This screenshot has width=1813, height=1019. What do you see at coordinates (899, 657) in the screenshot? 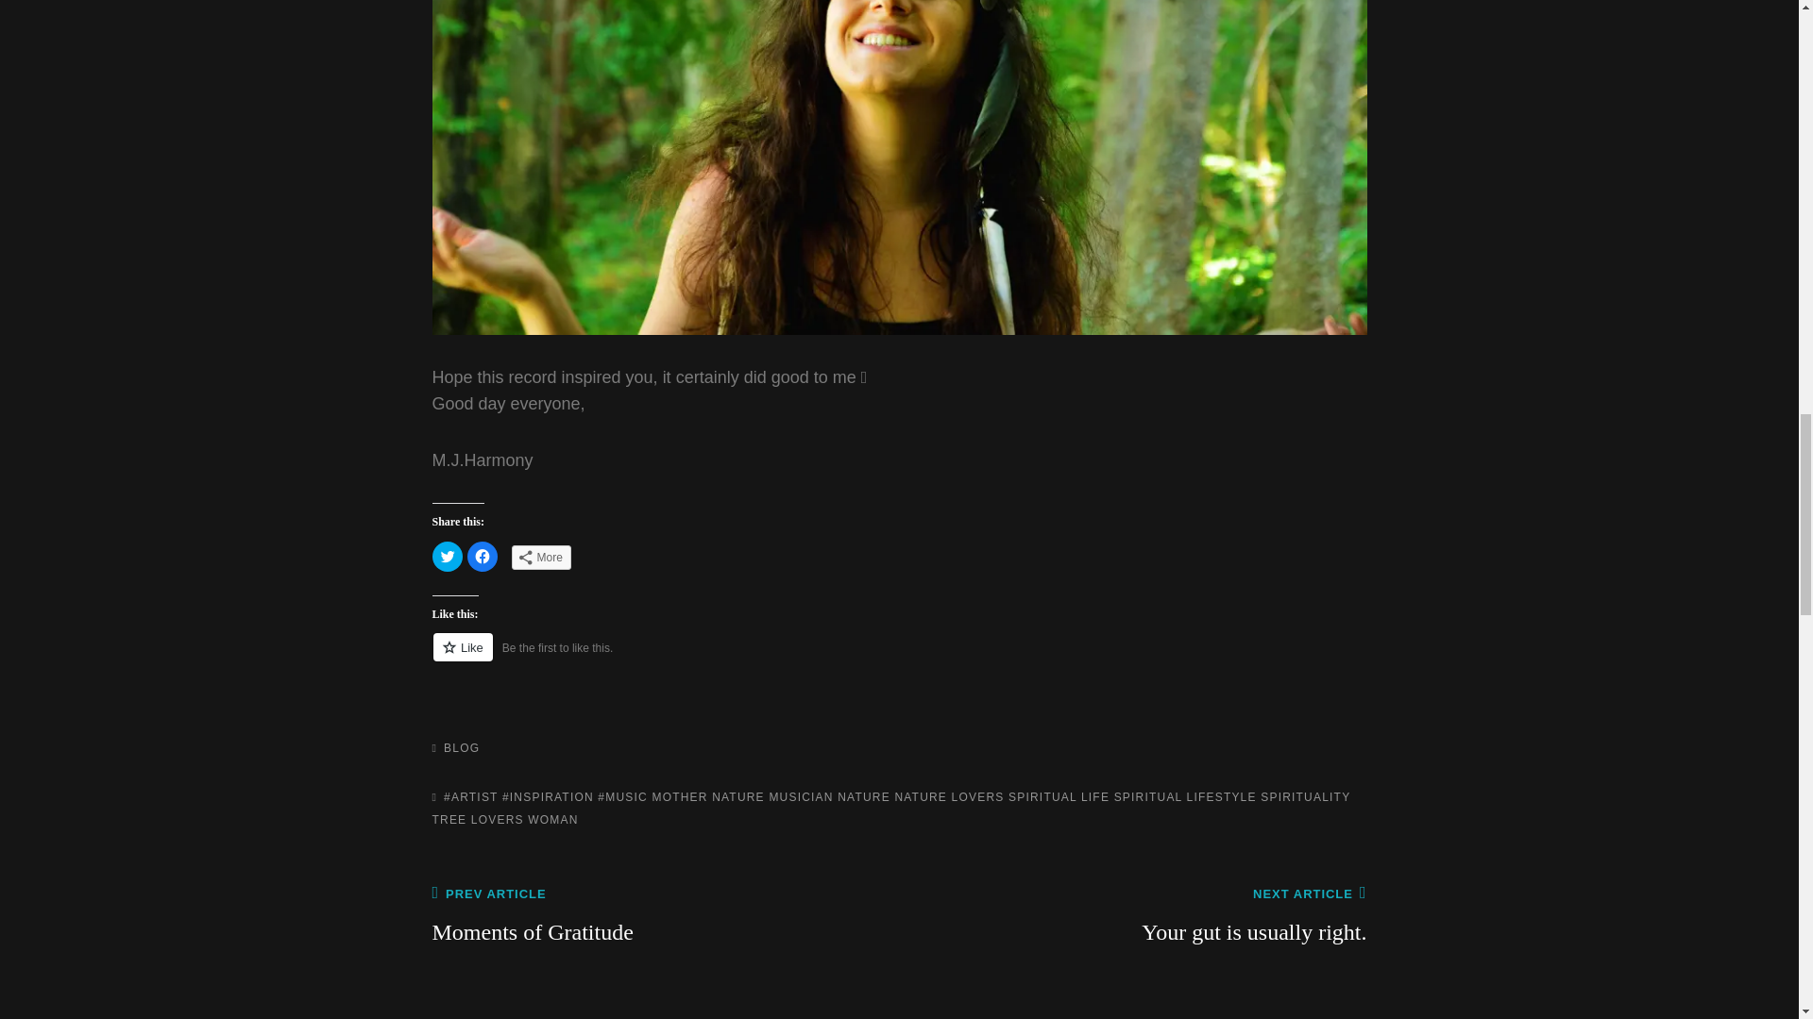
I see `Like or Reblog` at bounding box center [899, 657].